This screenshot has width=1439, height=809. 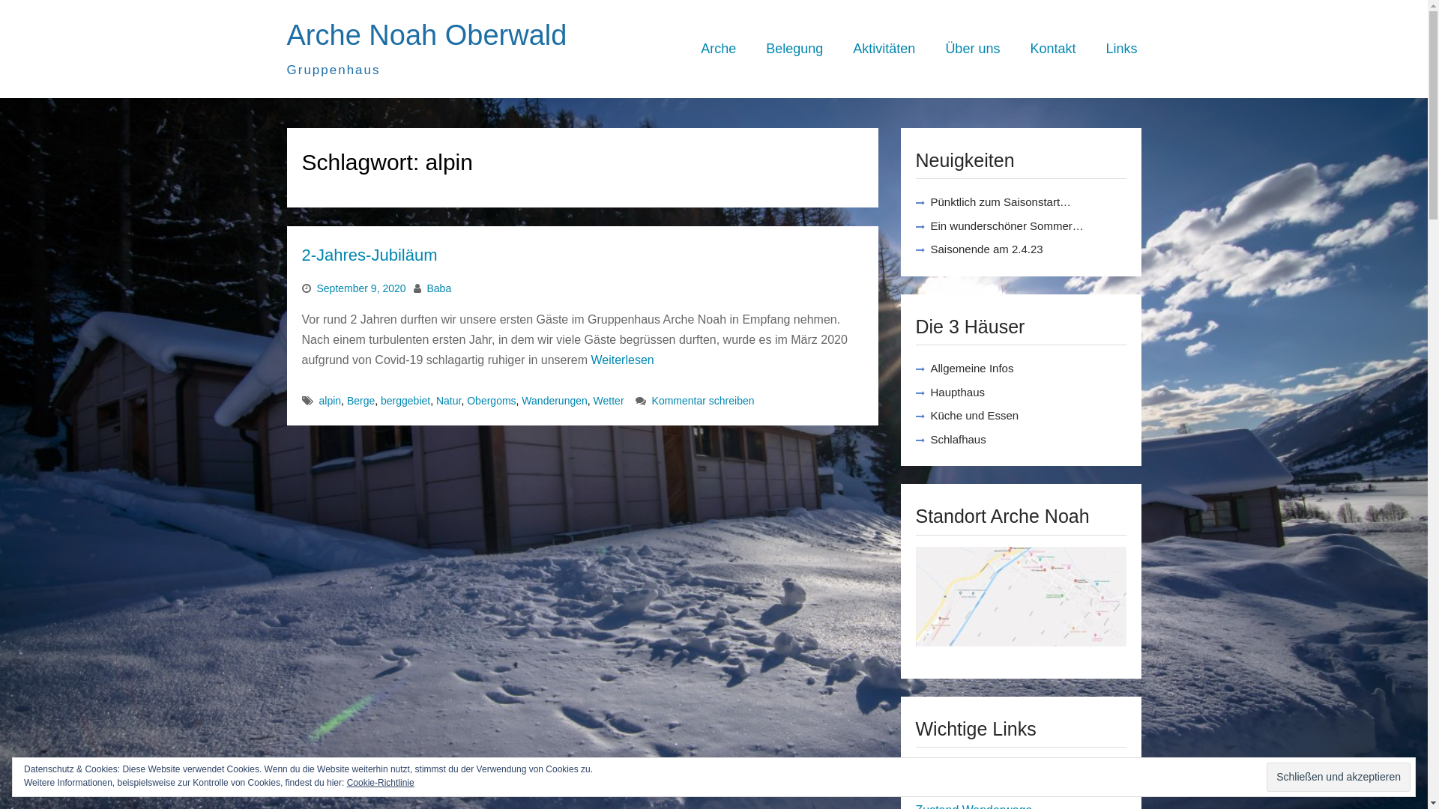 What do you see at coordinates (954, 790) in the screenshot?
I see `Verkehr Wallis` at bounding box center [954, 790].